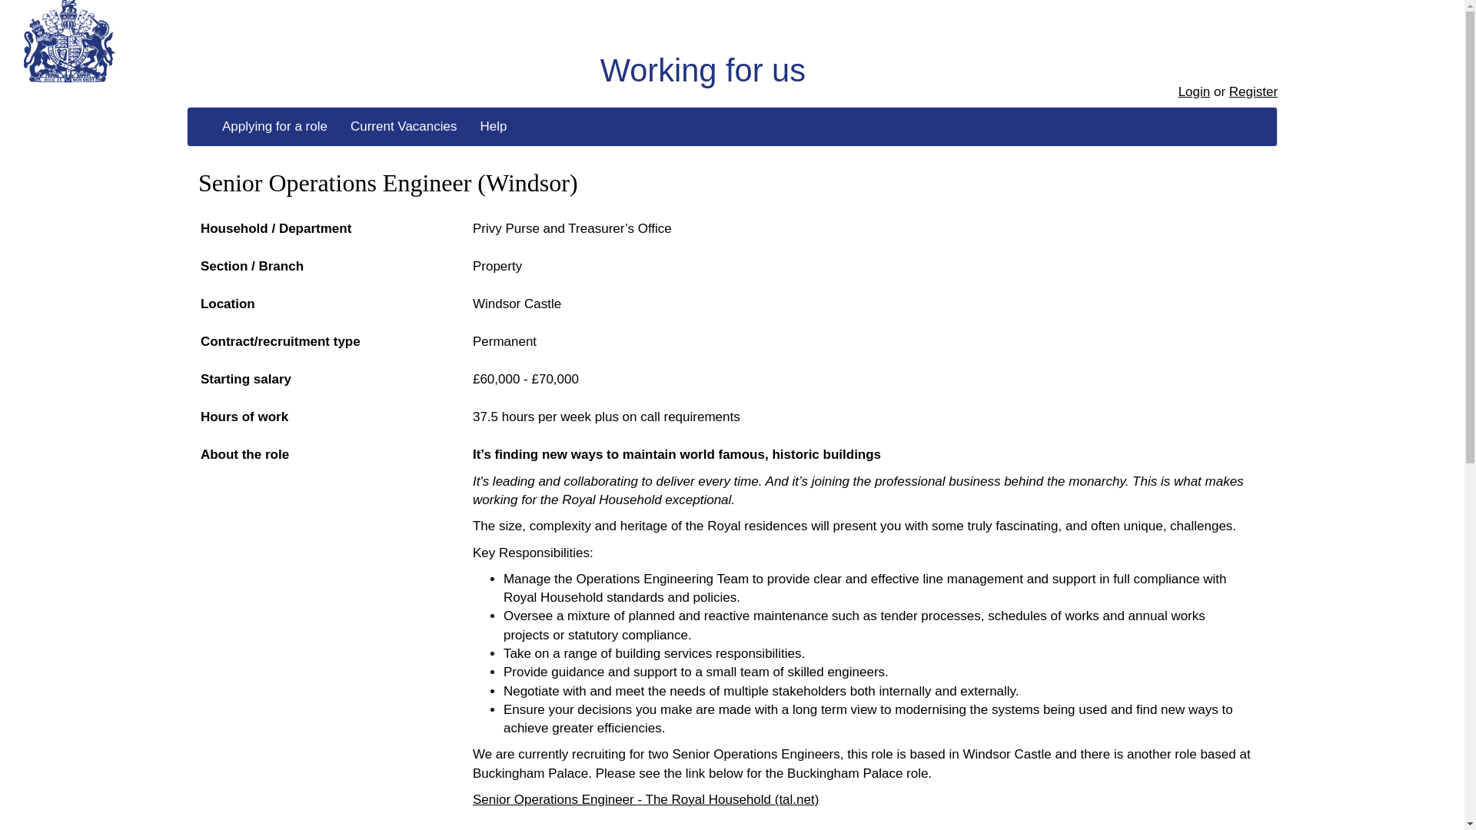  Describe the element at coordinates (1194, 91) in the screenshot. I see `Login` at that location.